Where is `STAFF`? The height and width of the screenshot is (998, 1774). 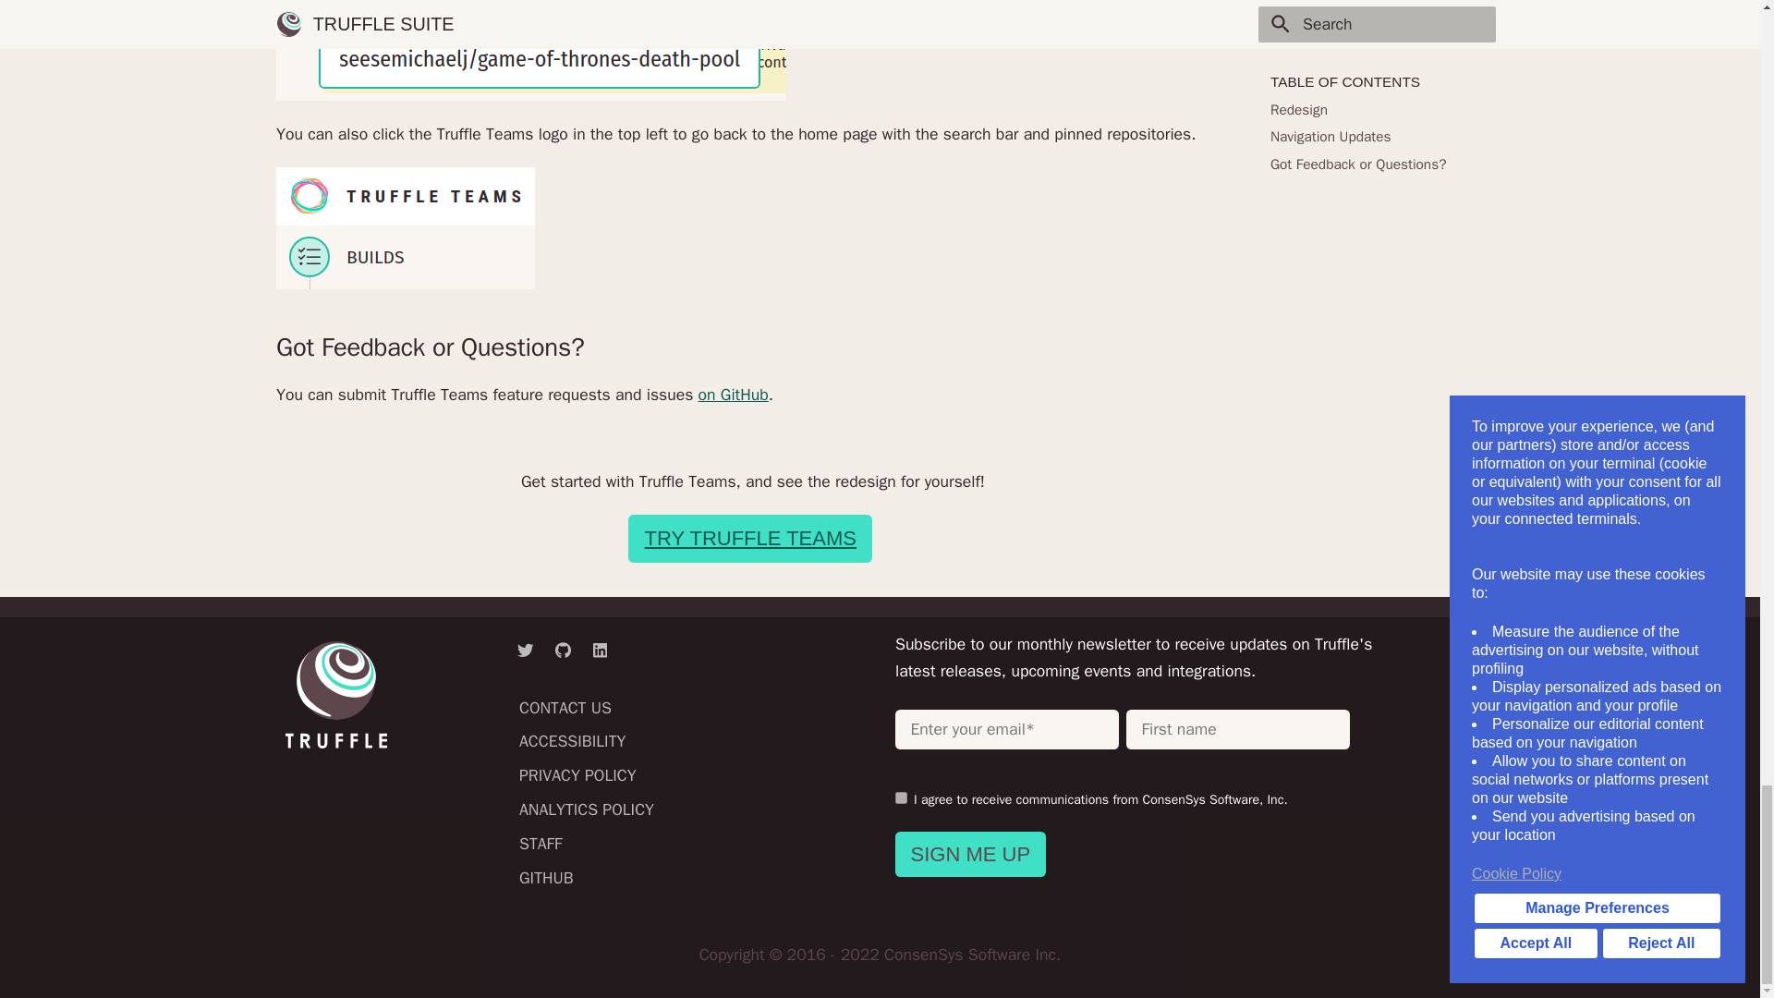 STAFF is located at coordinates (541, 843).